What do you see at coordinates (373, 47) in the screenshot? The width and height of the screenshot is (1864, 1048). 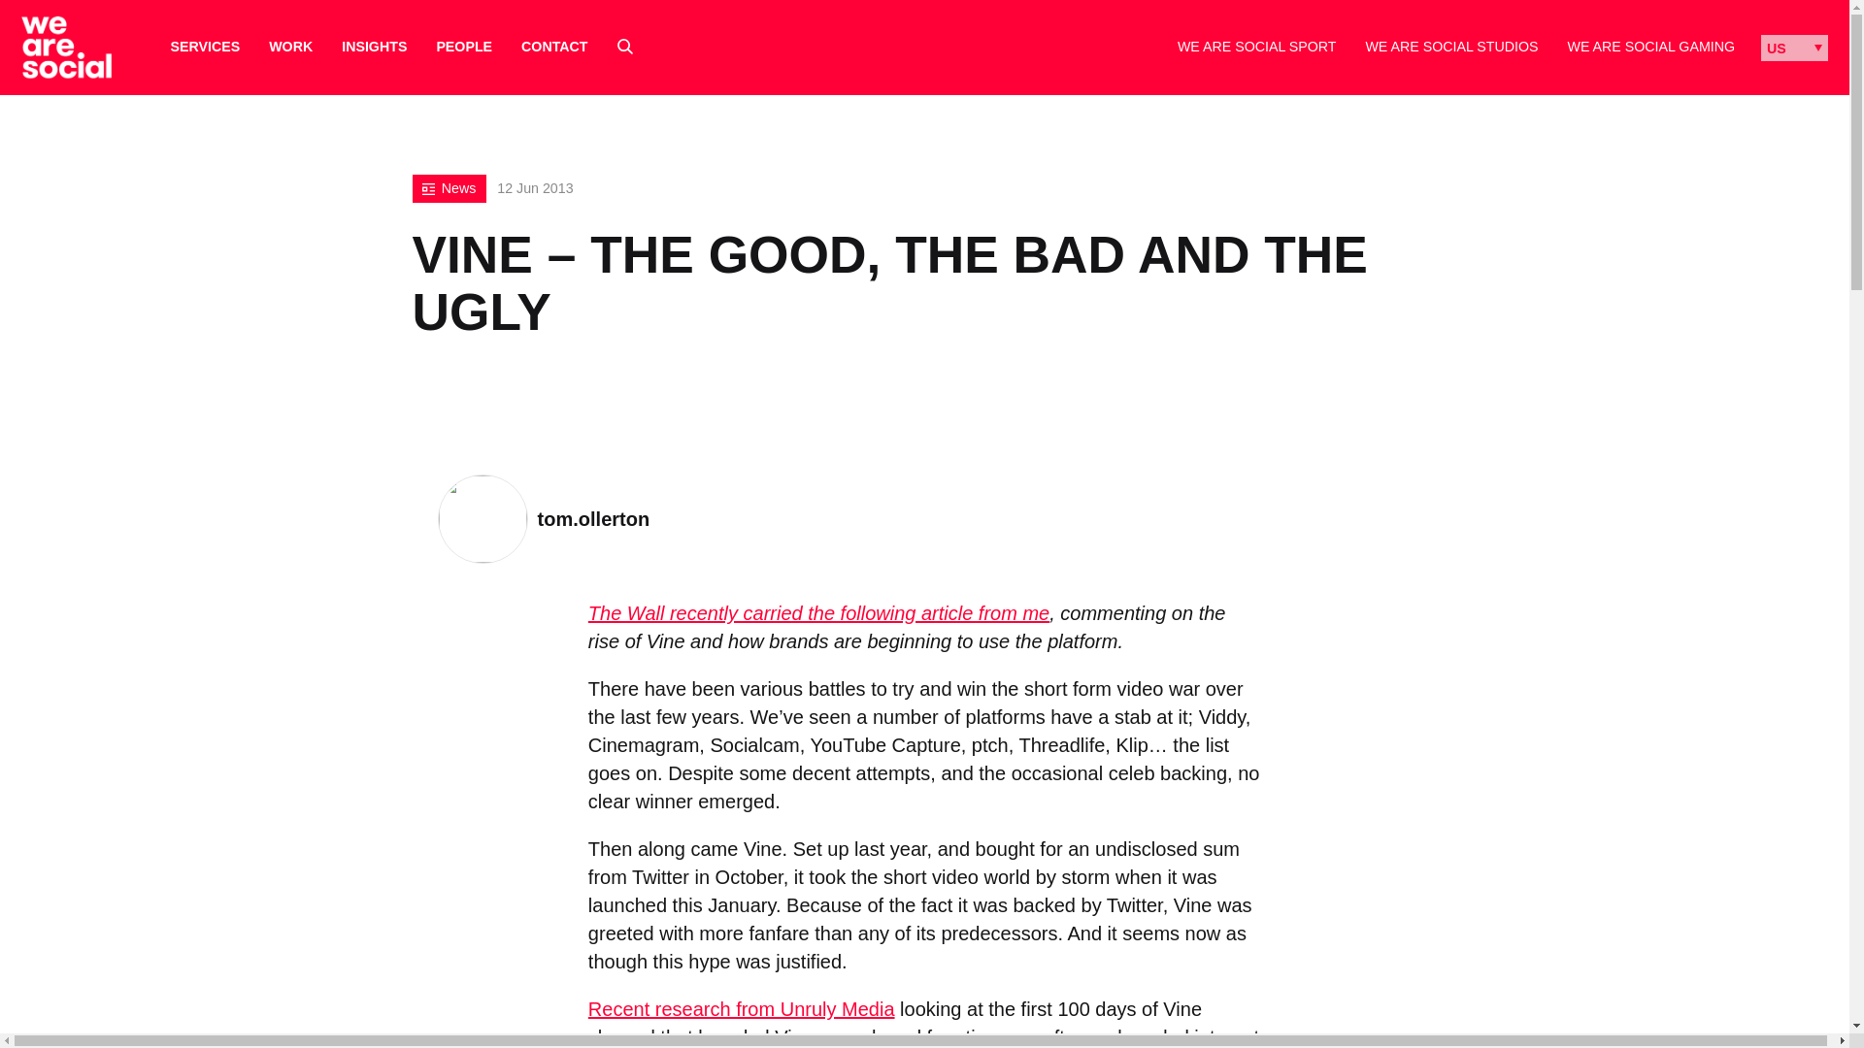 I see `Insights` at bounding box center [373, 47].